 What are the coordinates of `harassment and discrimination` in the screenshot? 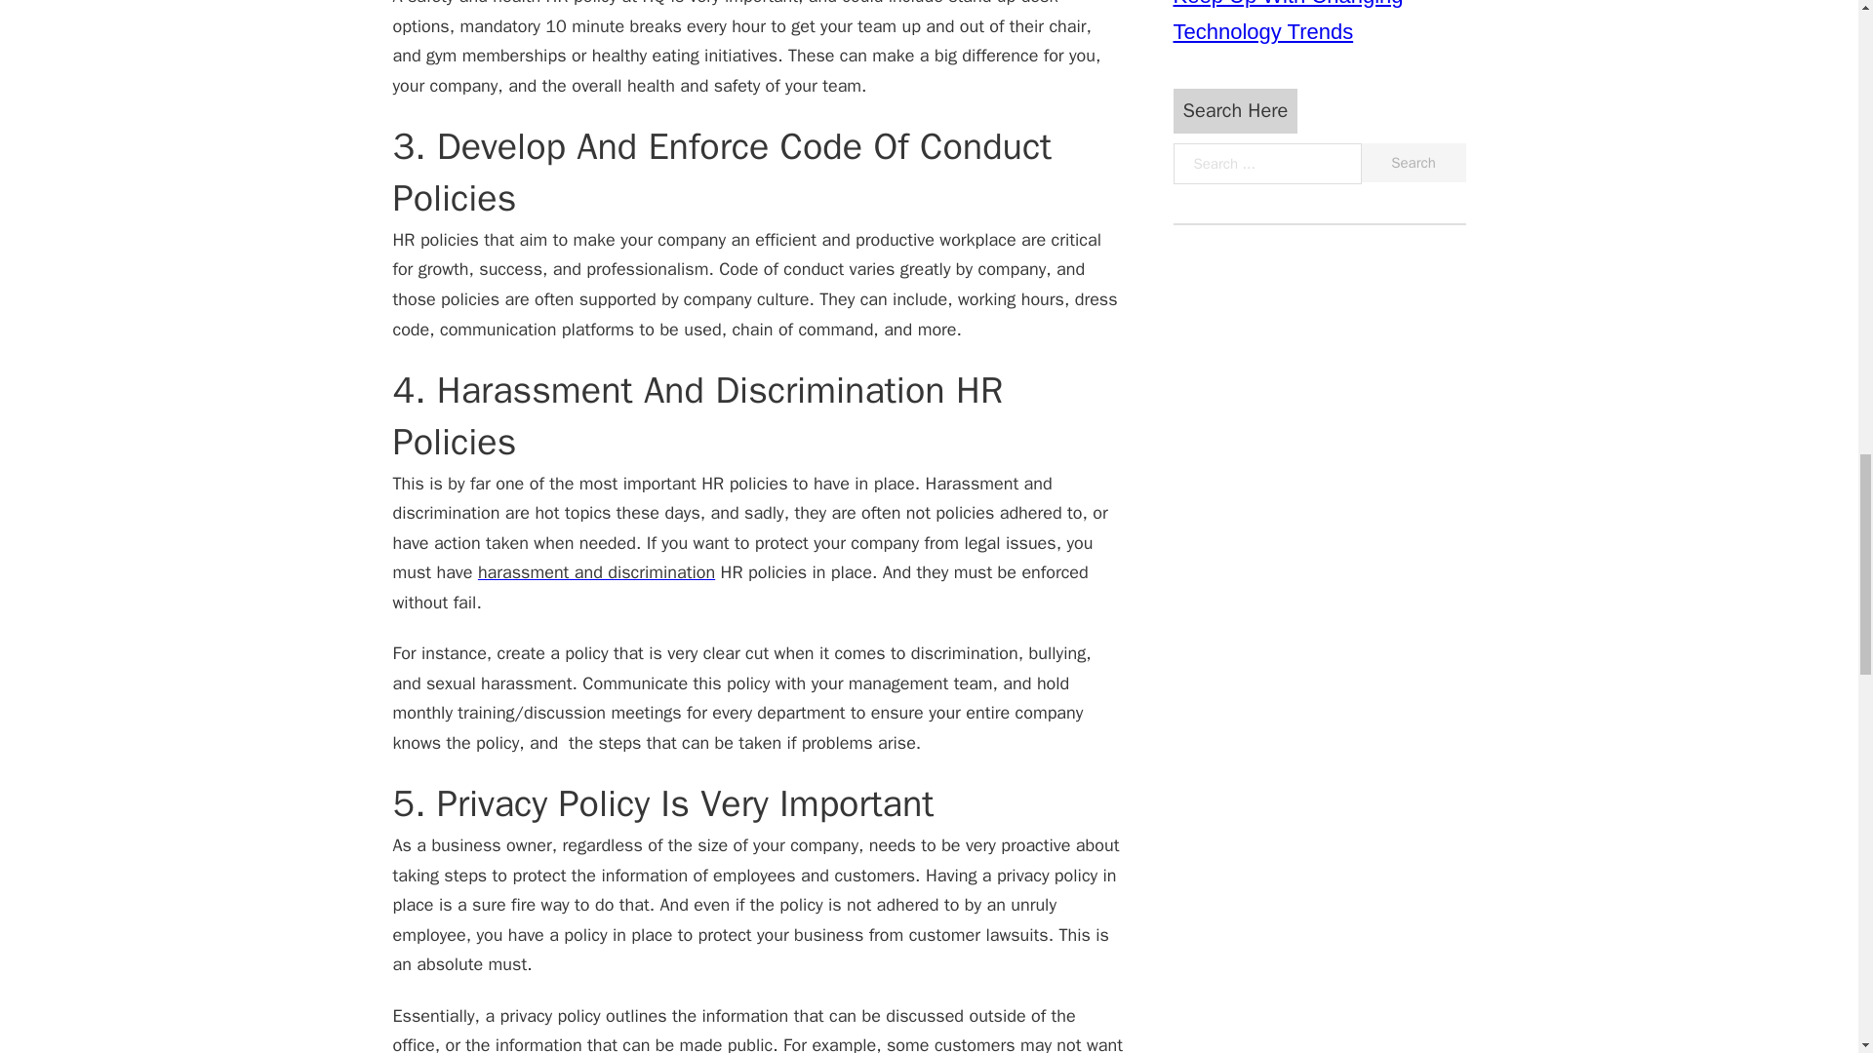 It's located at (596, 571).